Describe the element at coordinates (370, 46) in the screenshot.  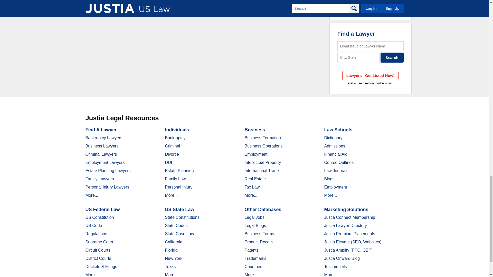
I see `Legal Issue or Lawyer Name` at that location.